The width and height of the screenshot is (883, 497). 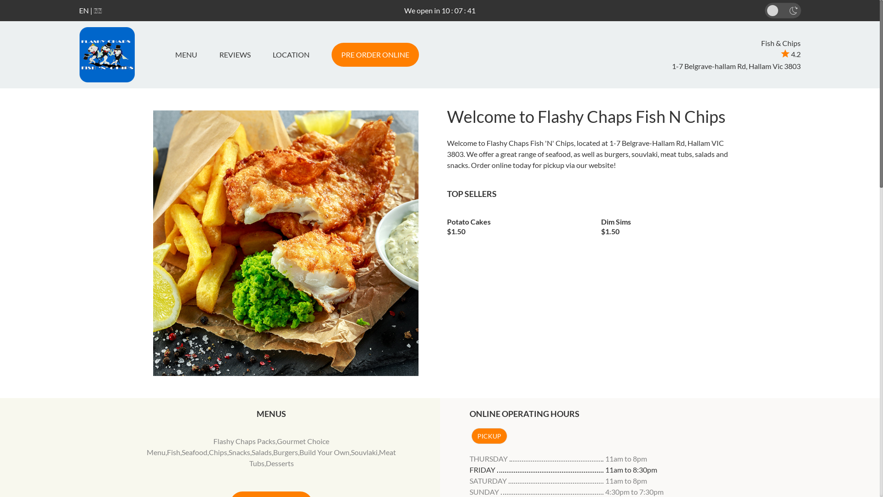 I want to click on Dim Sims
$1.50, so click(x=671, y=224).